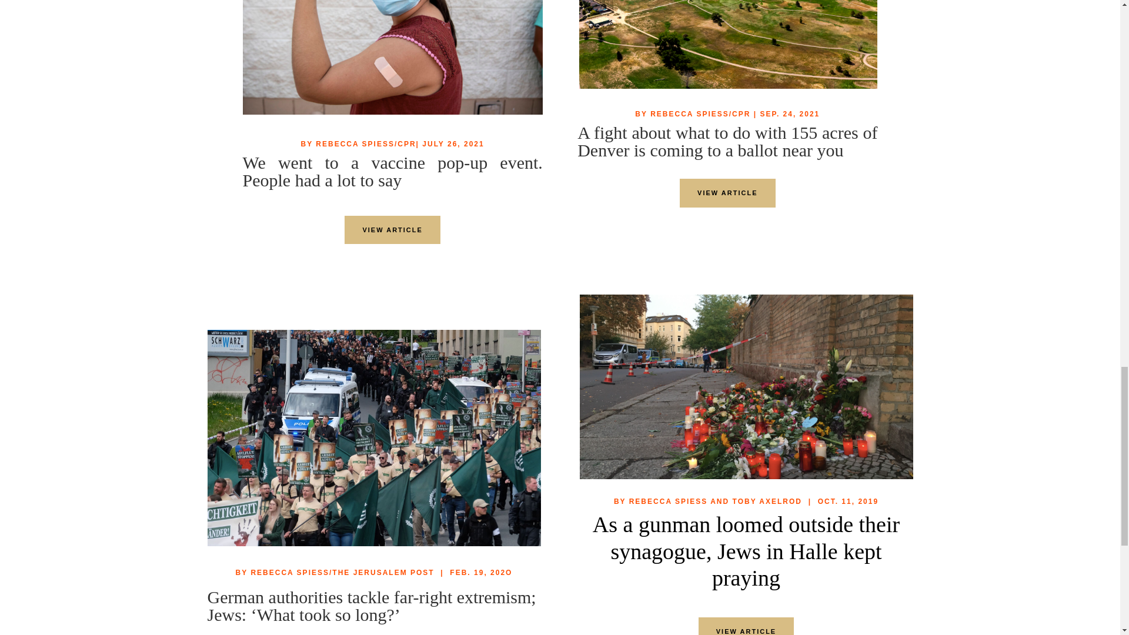  I want to click on TOBY AXELROD, so click(767, 501).